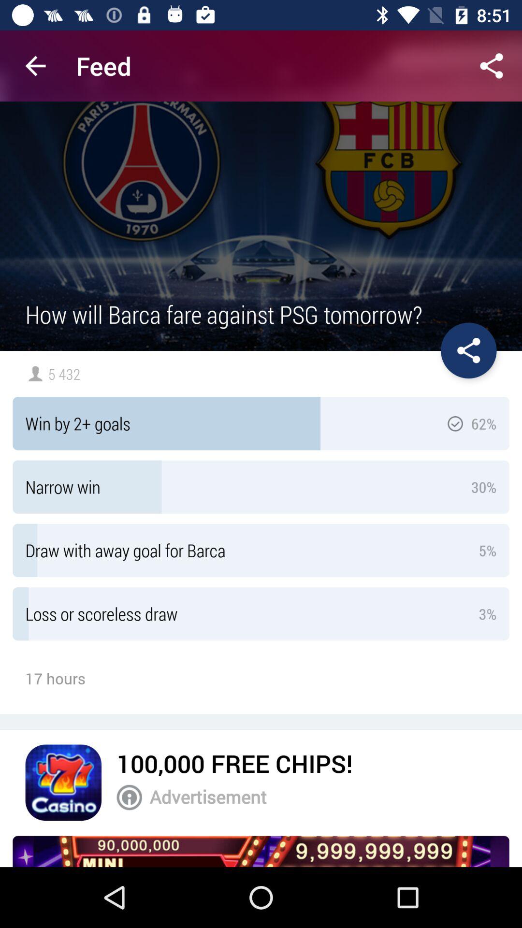  What do you see at coordinates (130, 797) in the screenshot?
I see `info about advertisement` at bounding box center [130, 797].